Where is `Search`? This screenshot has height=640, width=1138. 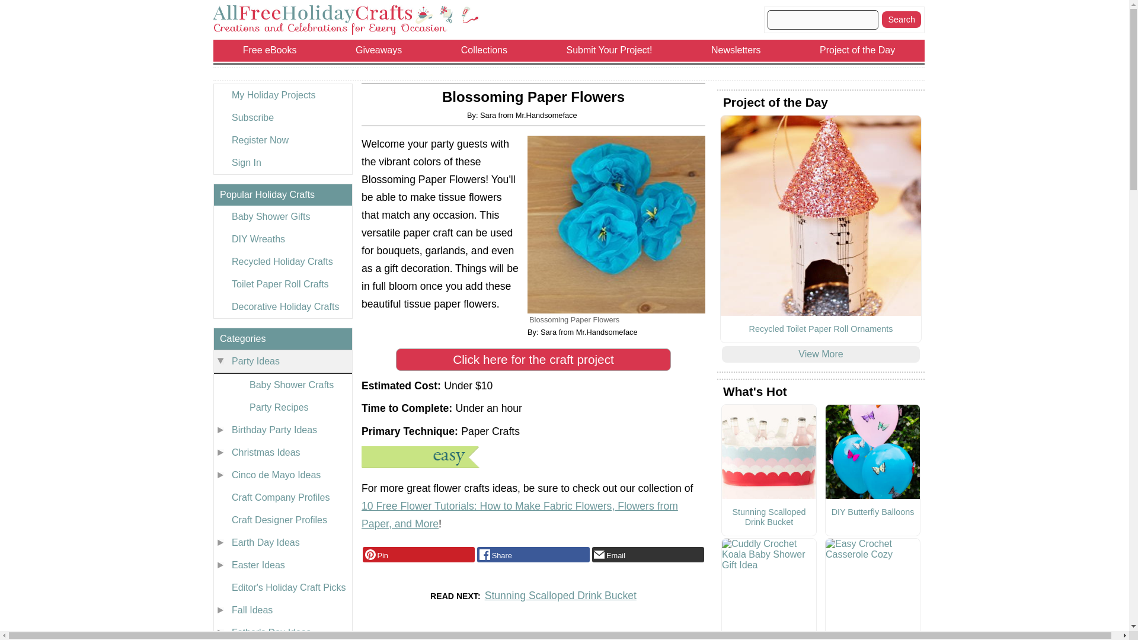 Search is located at coordinates (901, 20).